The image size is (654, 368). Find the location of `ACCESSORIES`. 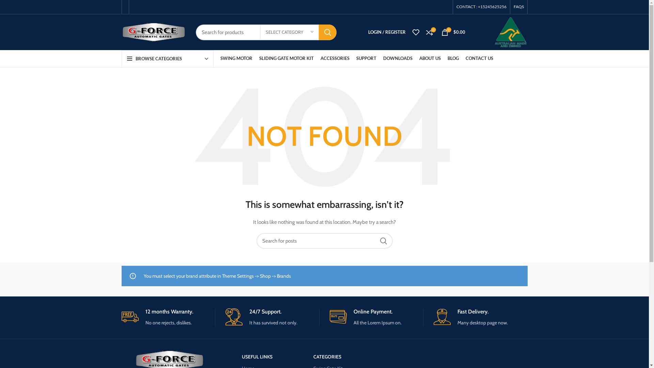

ACCESSORIES is located at coordinates (334, 59).